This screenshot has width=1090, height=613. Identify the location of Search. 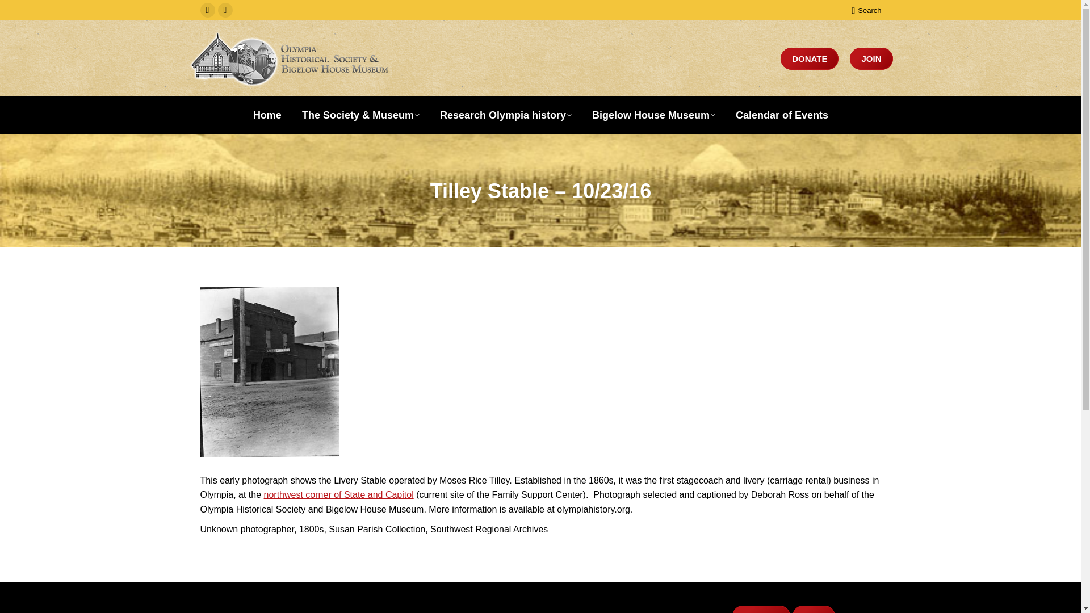
(866, 10).